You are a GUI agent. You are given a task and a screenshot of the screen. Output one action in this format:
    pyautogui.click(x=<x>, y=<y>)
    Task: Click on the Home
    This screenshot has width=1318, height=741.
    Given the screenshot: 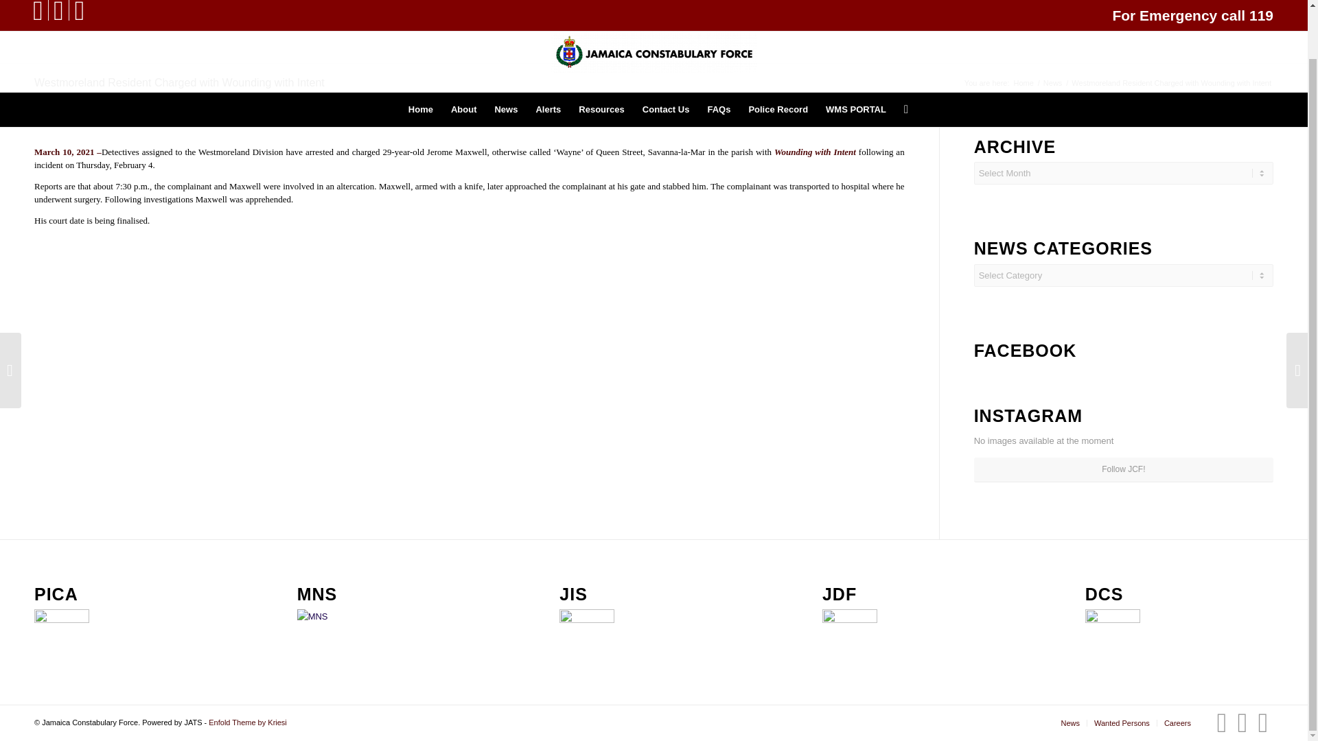 What is the action you would take?
    pyautogui.click(x=1024, y=83)
    